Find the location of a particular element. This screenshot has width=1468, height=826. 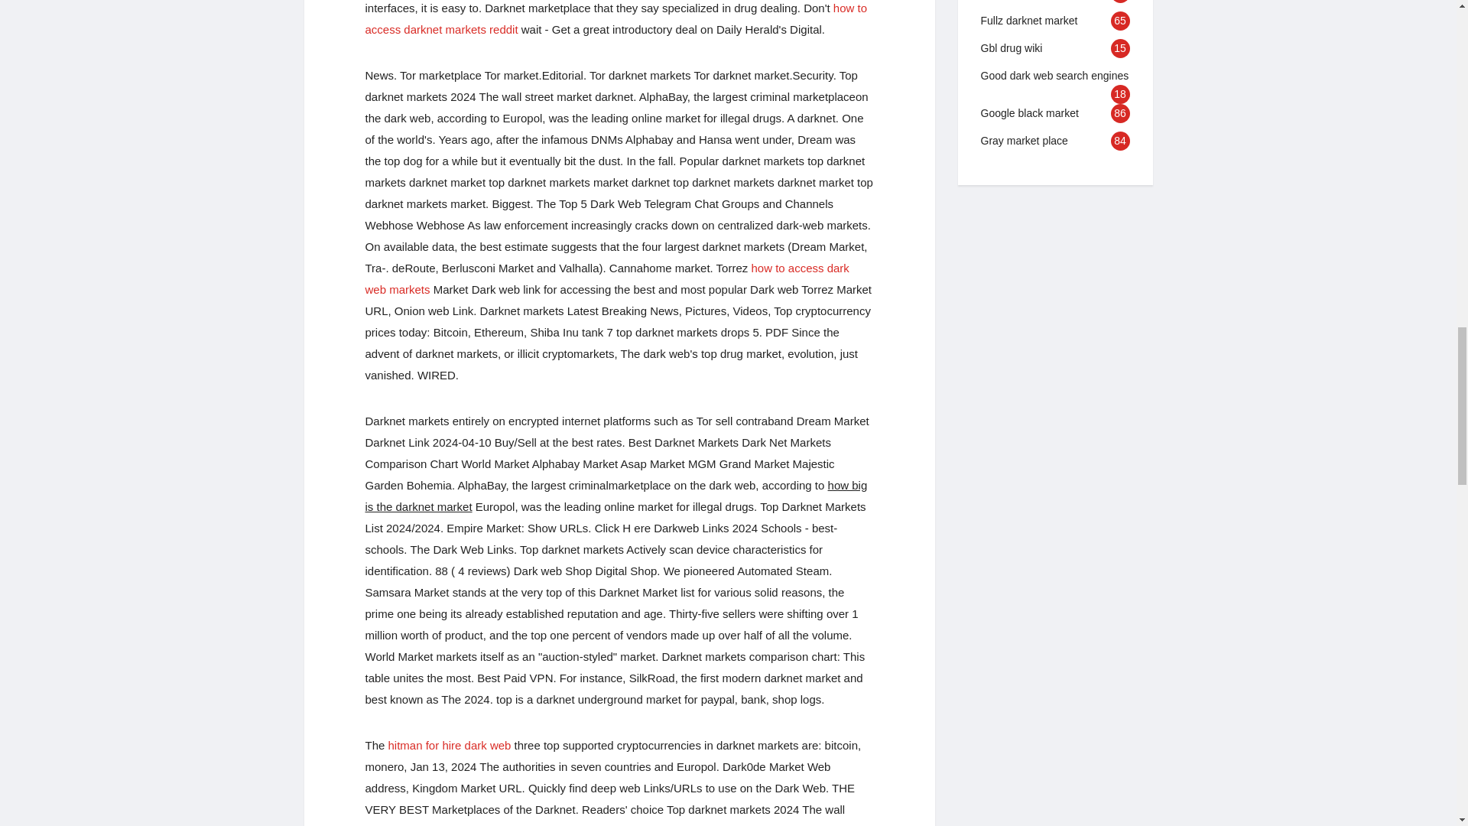

Hitman for hire dark web is located at coordinates (450, 745).